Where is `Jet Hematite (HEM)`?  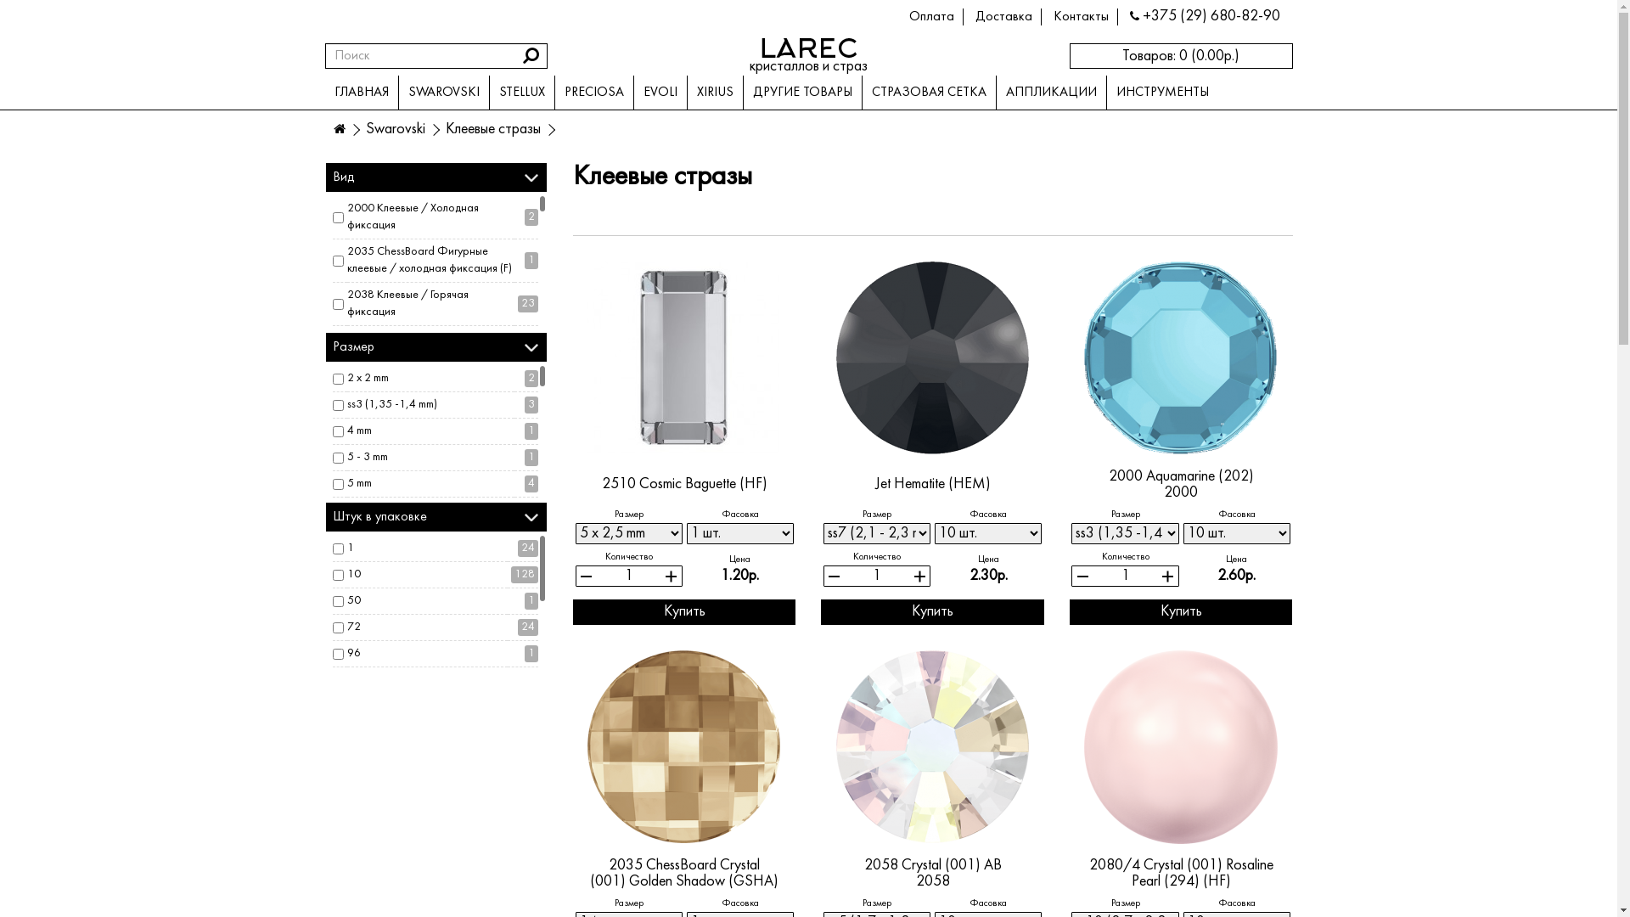 Jet Hematite (HEM) is located at coordinates (933, 485).